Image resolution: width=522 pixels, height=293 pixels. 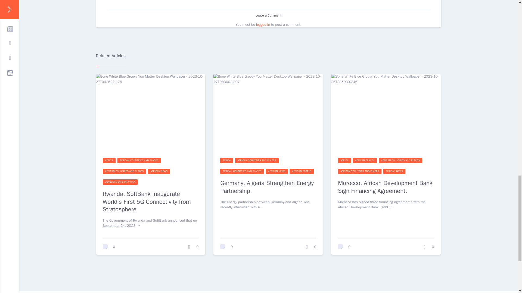 I want to click on All posts from African Countries and Places, so click(x=139, y=161).